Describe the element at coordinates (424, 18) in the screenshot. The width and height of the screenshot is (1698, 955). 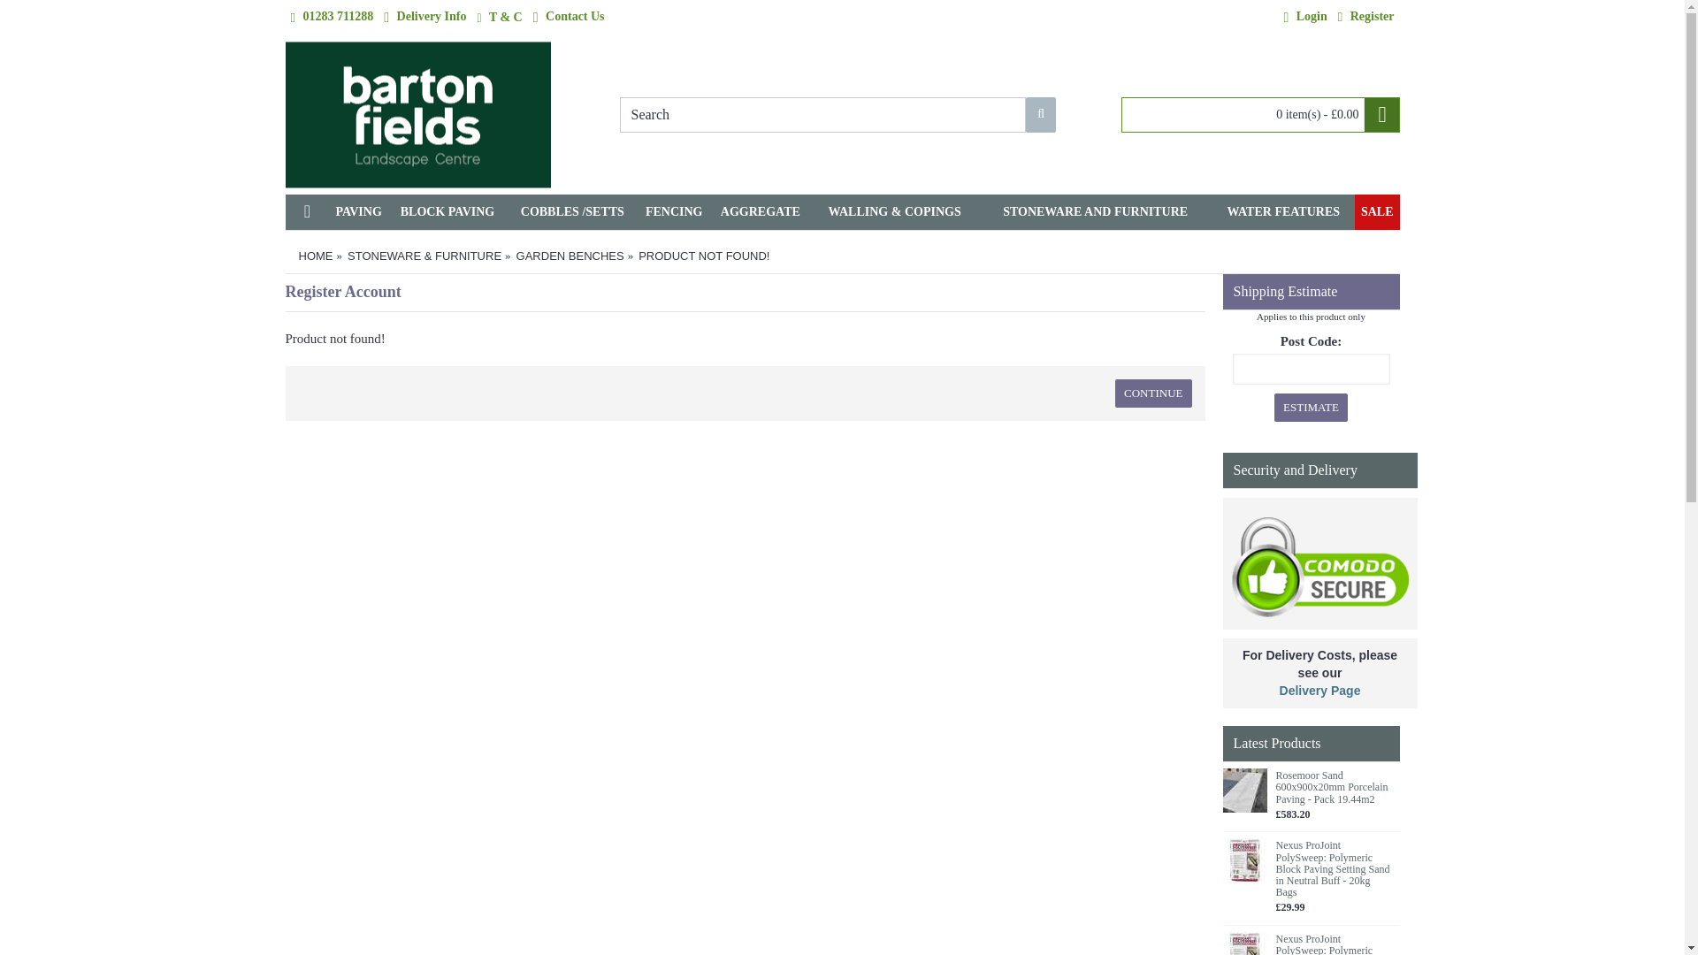
I see `Delivery Info` at that location.